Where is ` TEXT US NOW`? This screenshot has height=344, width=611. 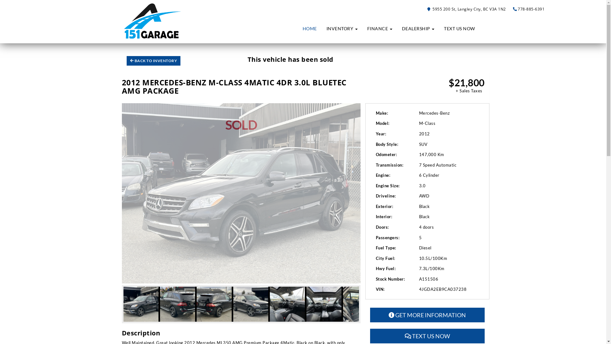  TEXT US NOW is located at coordinates (427, 336).